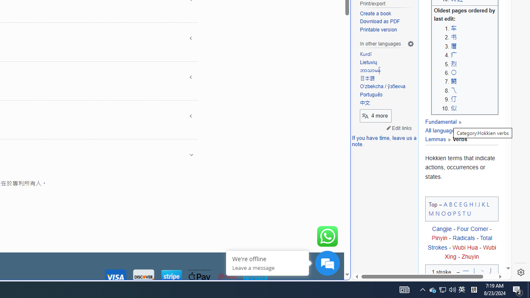 The width and height of the screenshot is (530, 298). Describe the element at coordinates (446, 204) in the screenshot. I see `A` at that location.